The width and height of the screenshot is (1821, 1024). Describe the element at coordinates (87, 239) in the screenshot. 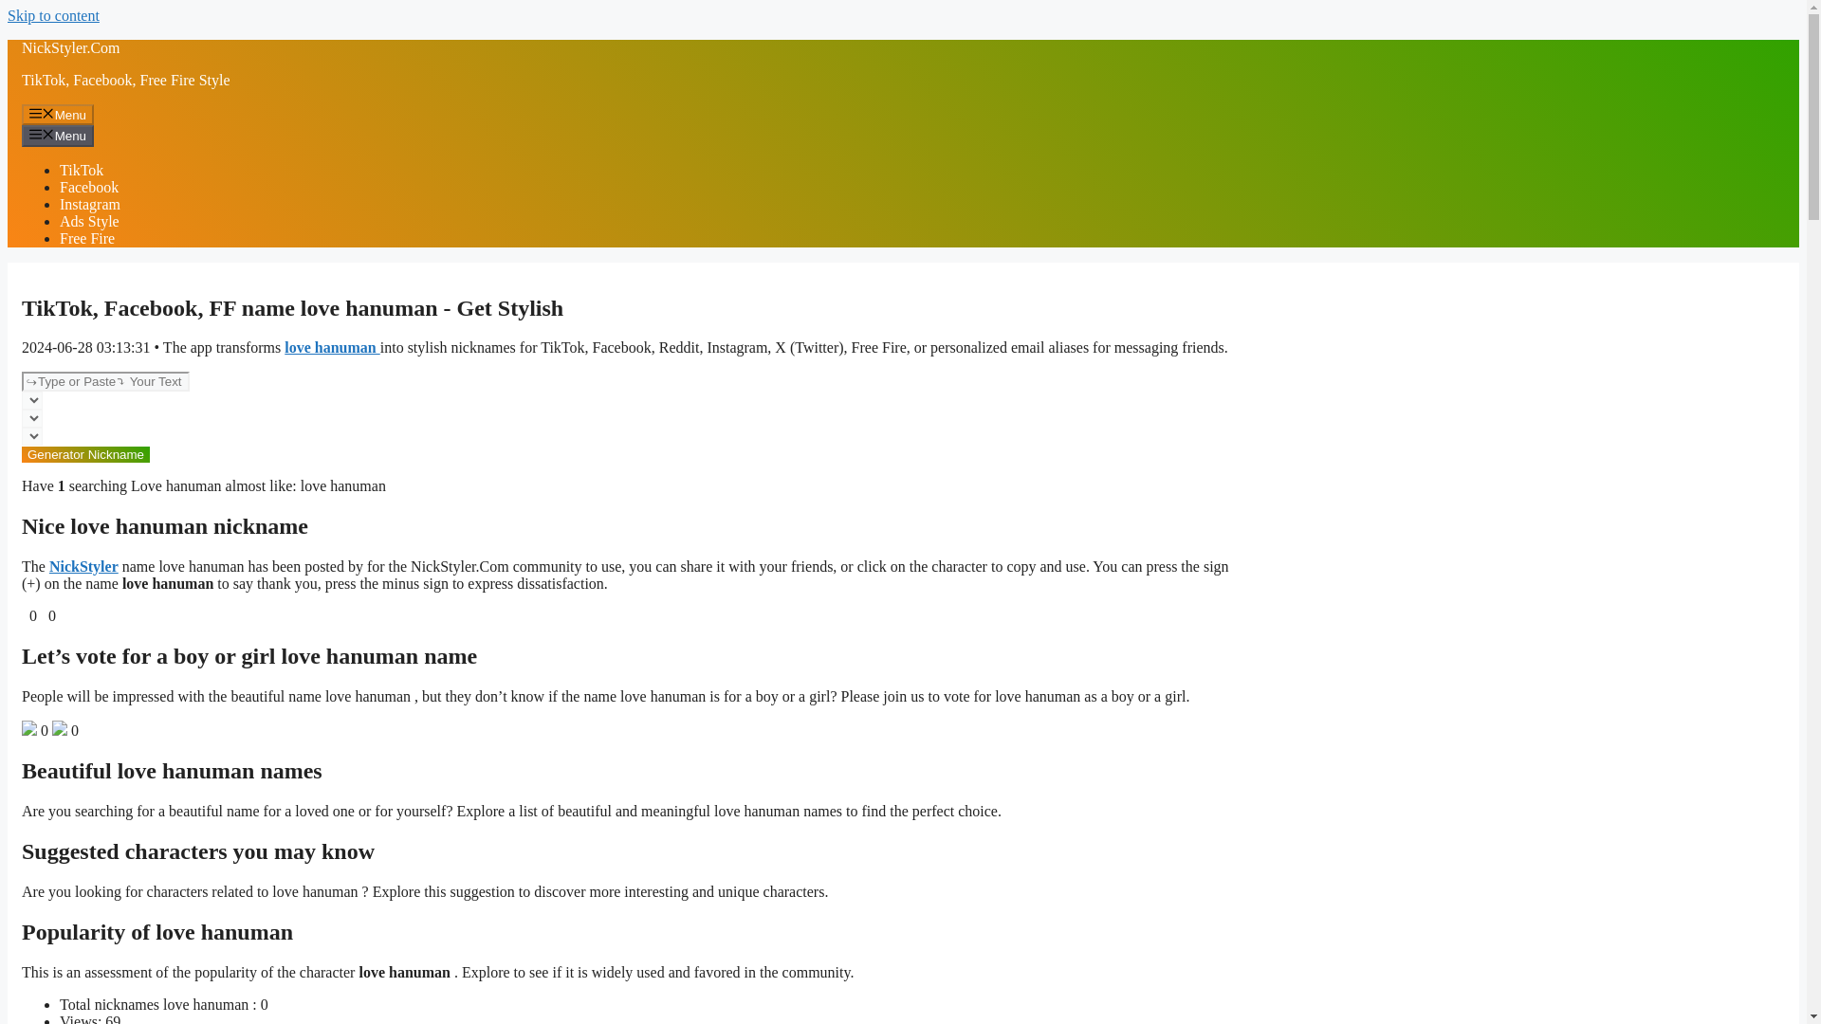

I see `Free Fire` at that location.